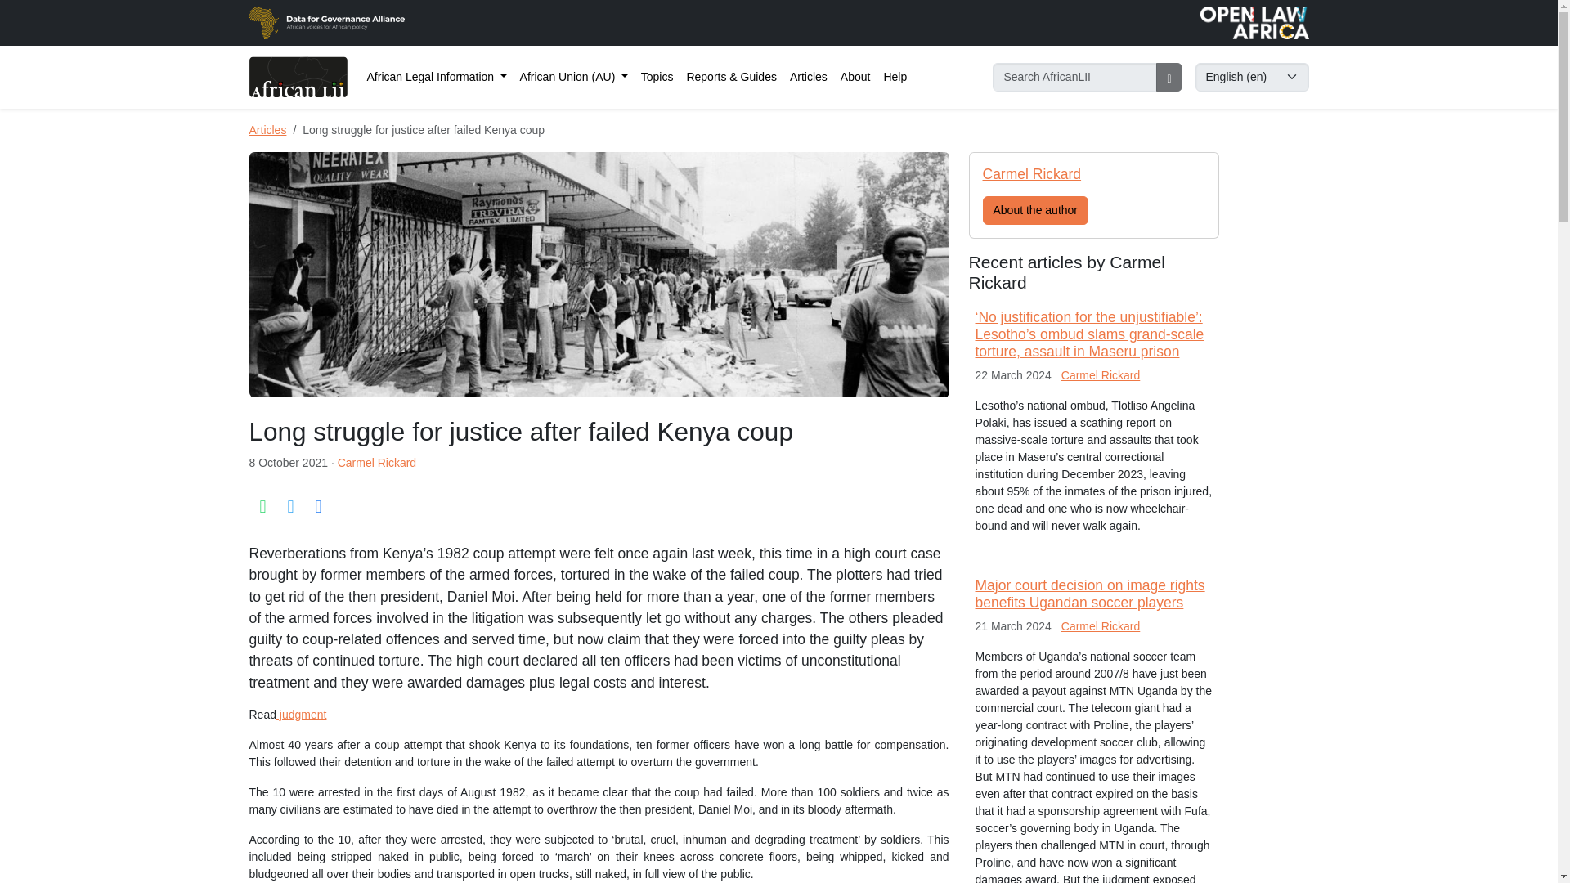  Describe the element at coordinates (657, 77) in the screenshot. I see `Topics` at that location.